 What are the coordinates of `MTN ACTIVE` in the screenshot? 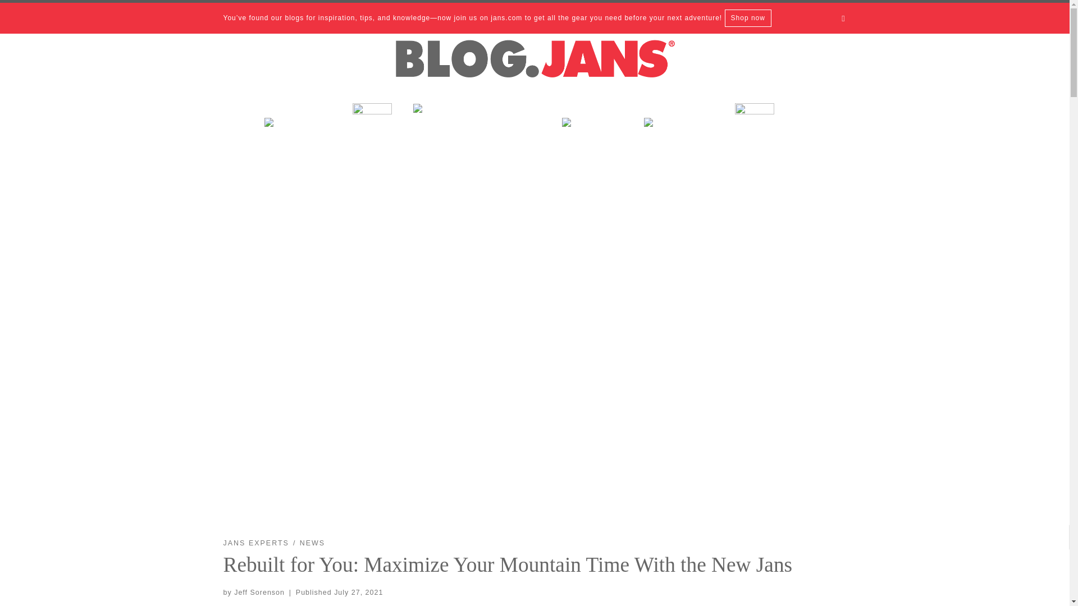 It's located at (682, 130).